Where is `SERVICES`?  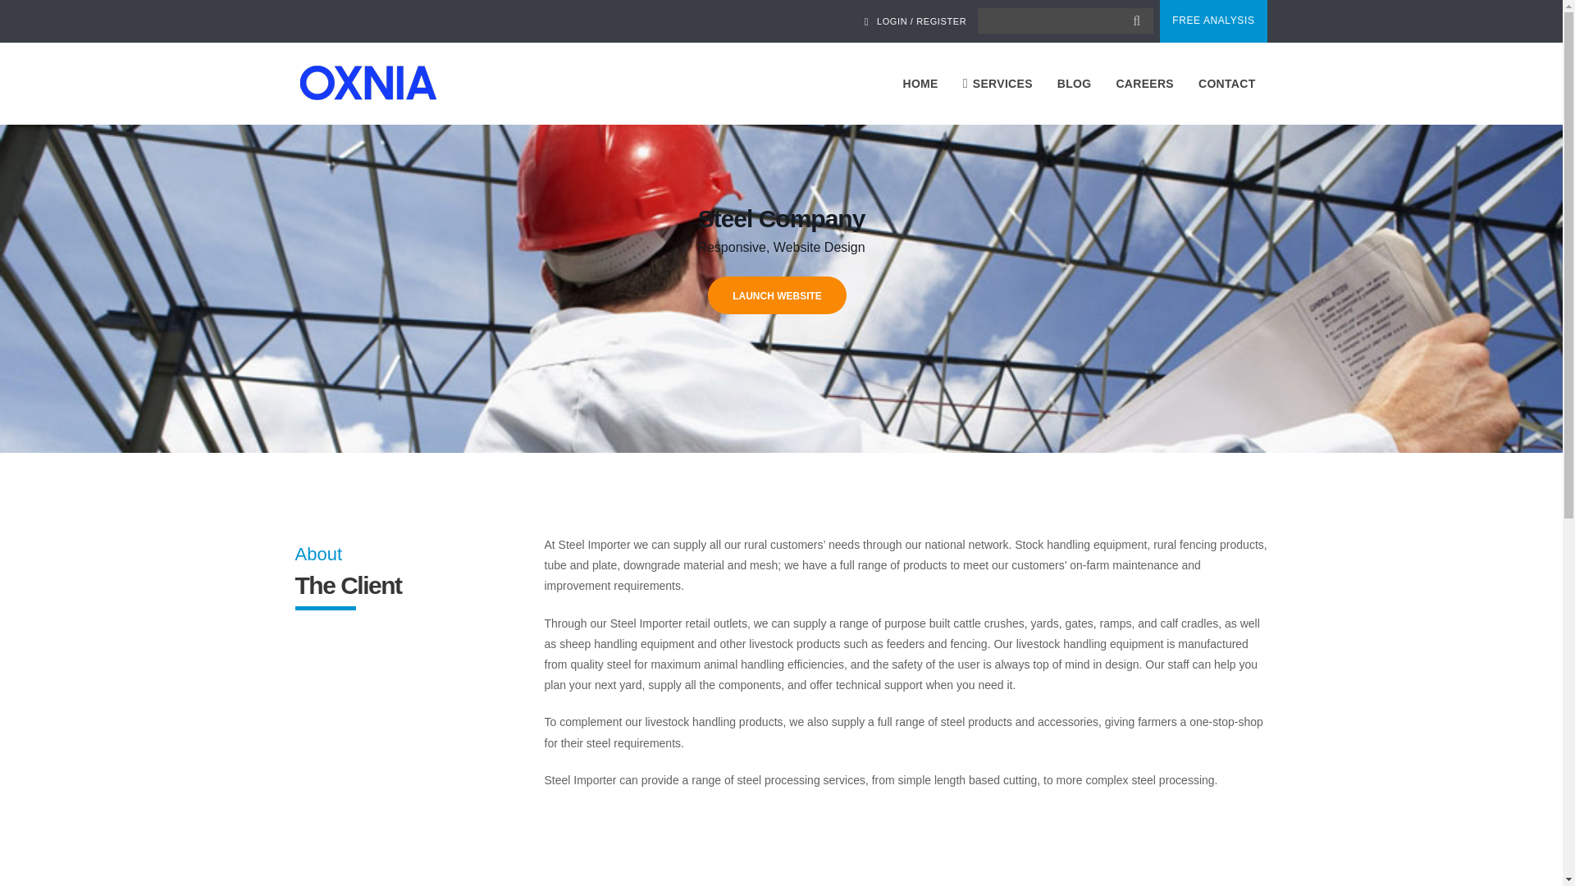 SERVICES is located at coordinates (997, 84).